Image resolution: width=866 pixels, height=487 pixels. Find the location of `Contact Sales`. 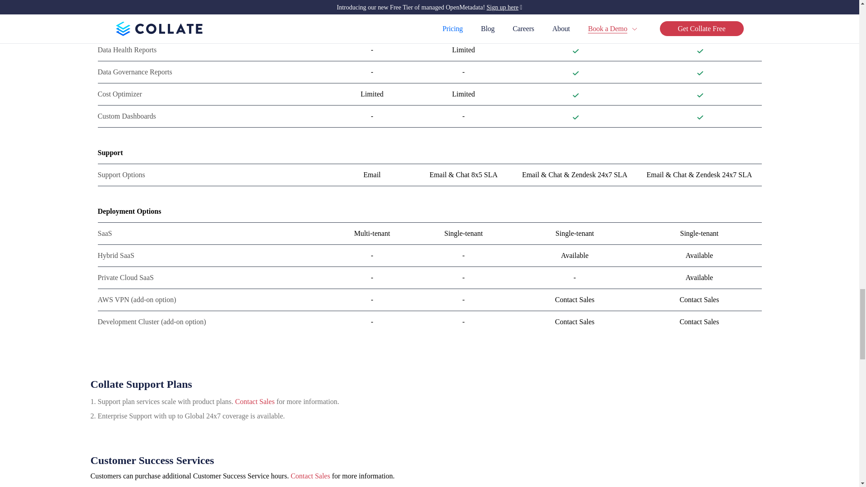

Contact Sales is located at coordinates (254, 401).